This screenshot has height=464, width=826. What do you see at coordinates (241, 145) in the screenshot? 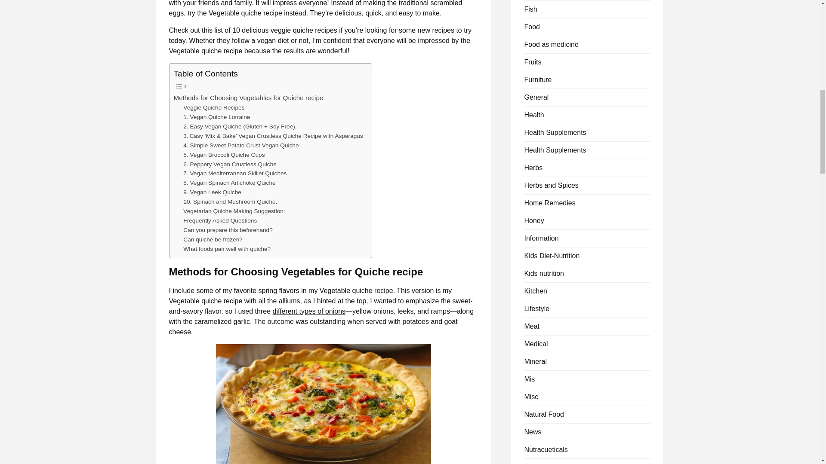
I see `4. Simple Sweet Potato Crust Vegan Quiche` at bounding box center [241, 145].